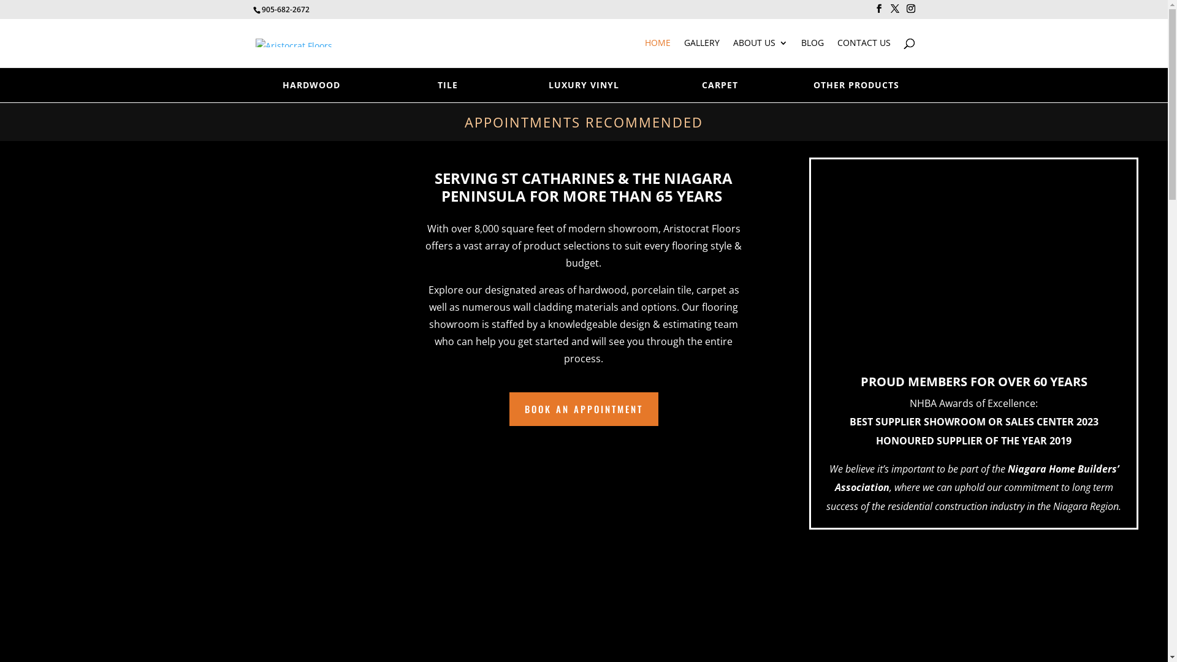 Image resolution: width=1177 pixels, height=662 pixels. What do you see at coordinates (856, 85) in the screenshot?
I see `OTHER PRODUCTS` at bounding box center [856, 85].